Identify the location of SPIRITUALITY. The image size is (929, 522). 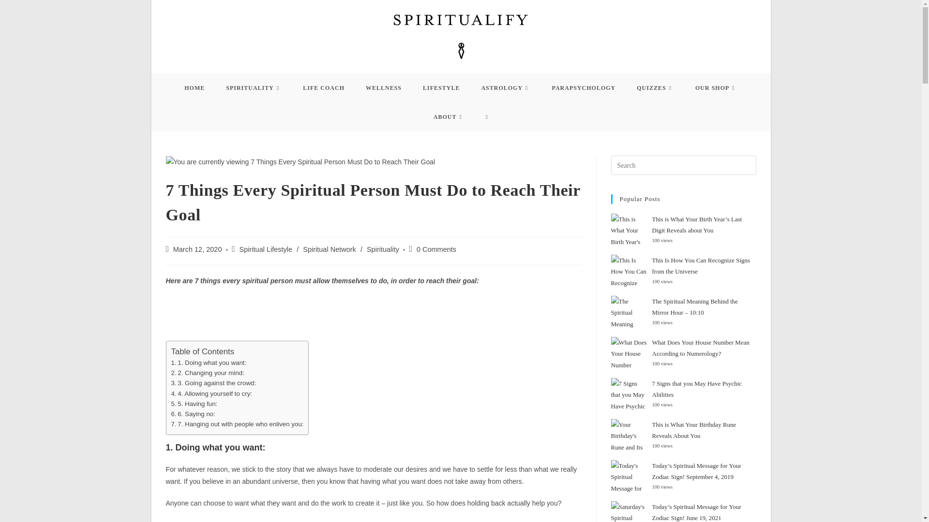
(254, 88).